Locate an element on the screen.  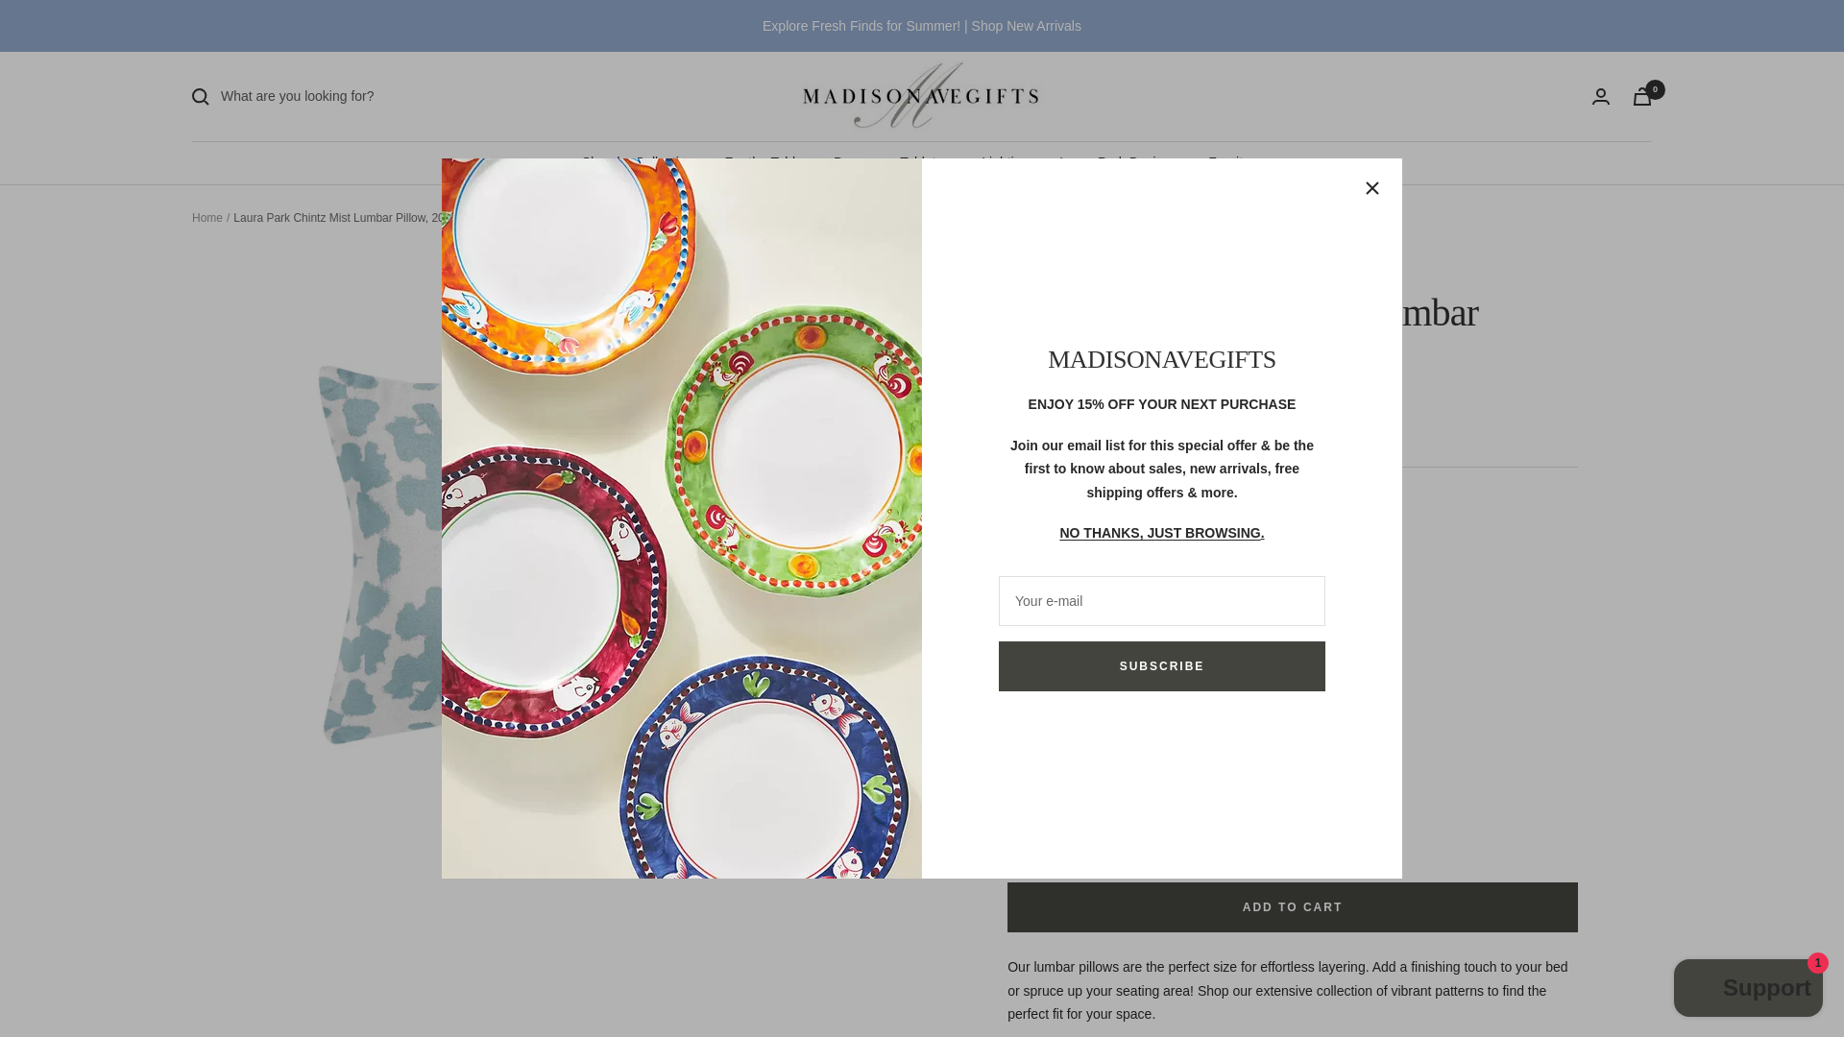
Lighting is located at coordinates (1005, 161).